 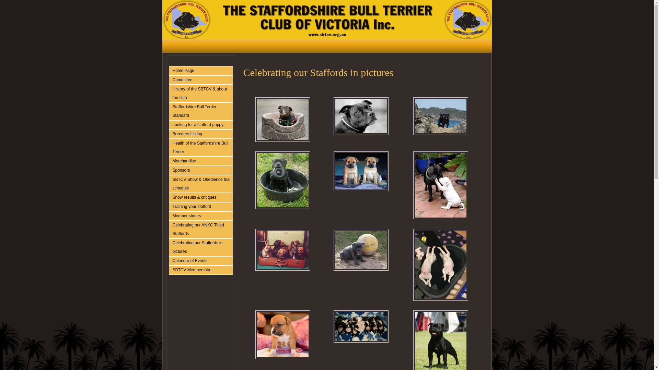 What do you see at coordinates (283, 335) in the screenshot?
I see `Click to enlarge` at bounding box center [283, 335].